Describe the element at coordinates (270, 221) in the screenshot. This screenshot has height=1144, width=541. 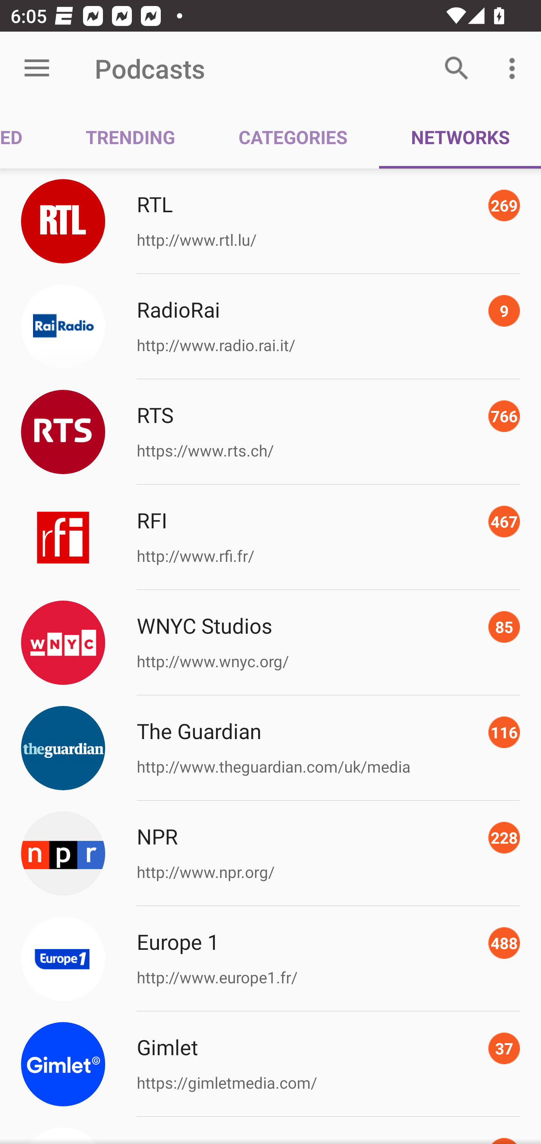
I see `Picture RTL 269 http://www.rtl.lu/` at that location.